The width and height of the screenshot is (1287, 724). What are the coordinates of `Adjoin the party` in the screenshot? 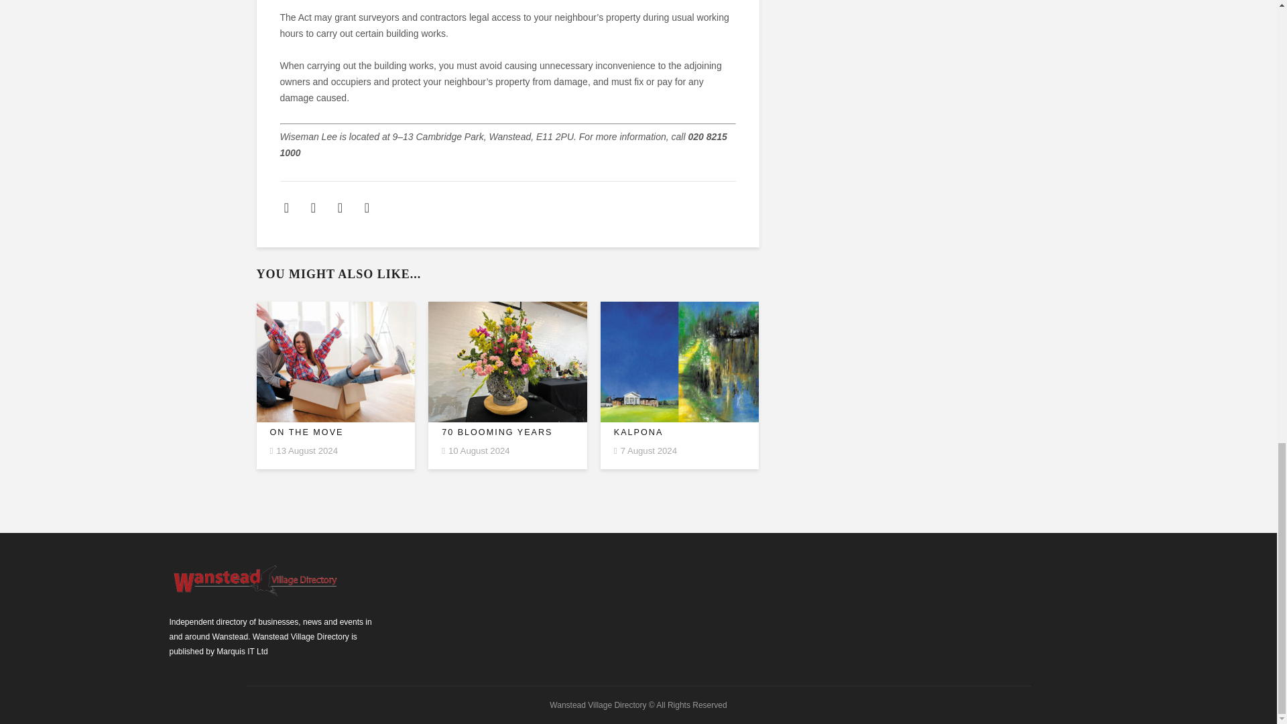 It's located at (335, 362).